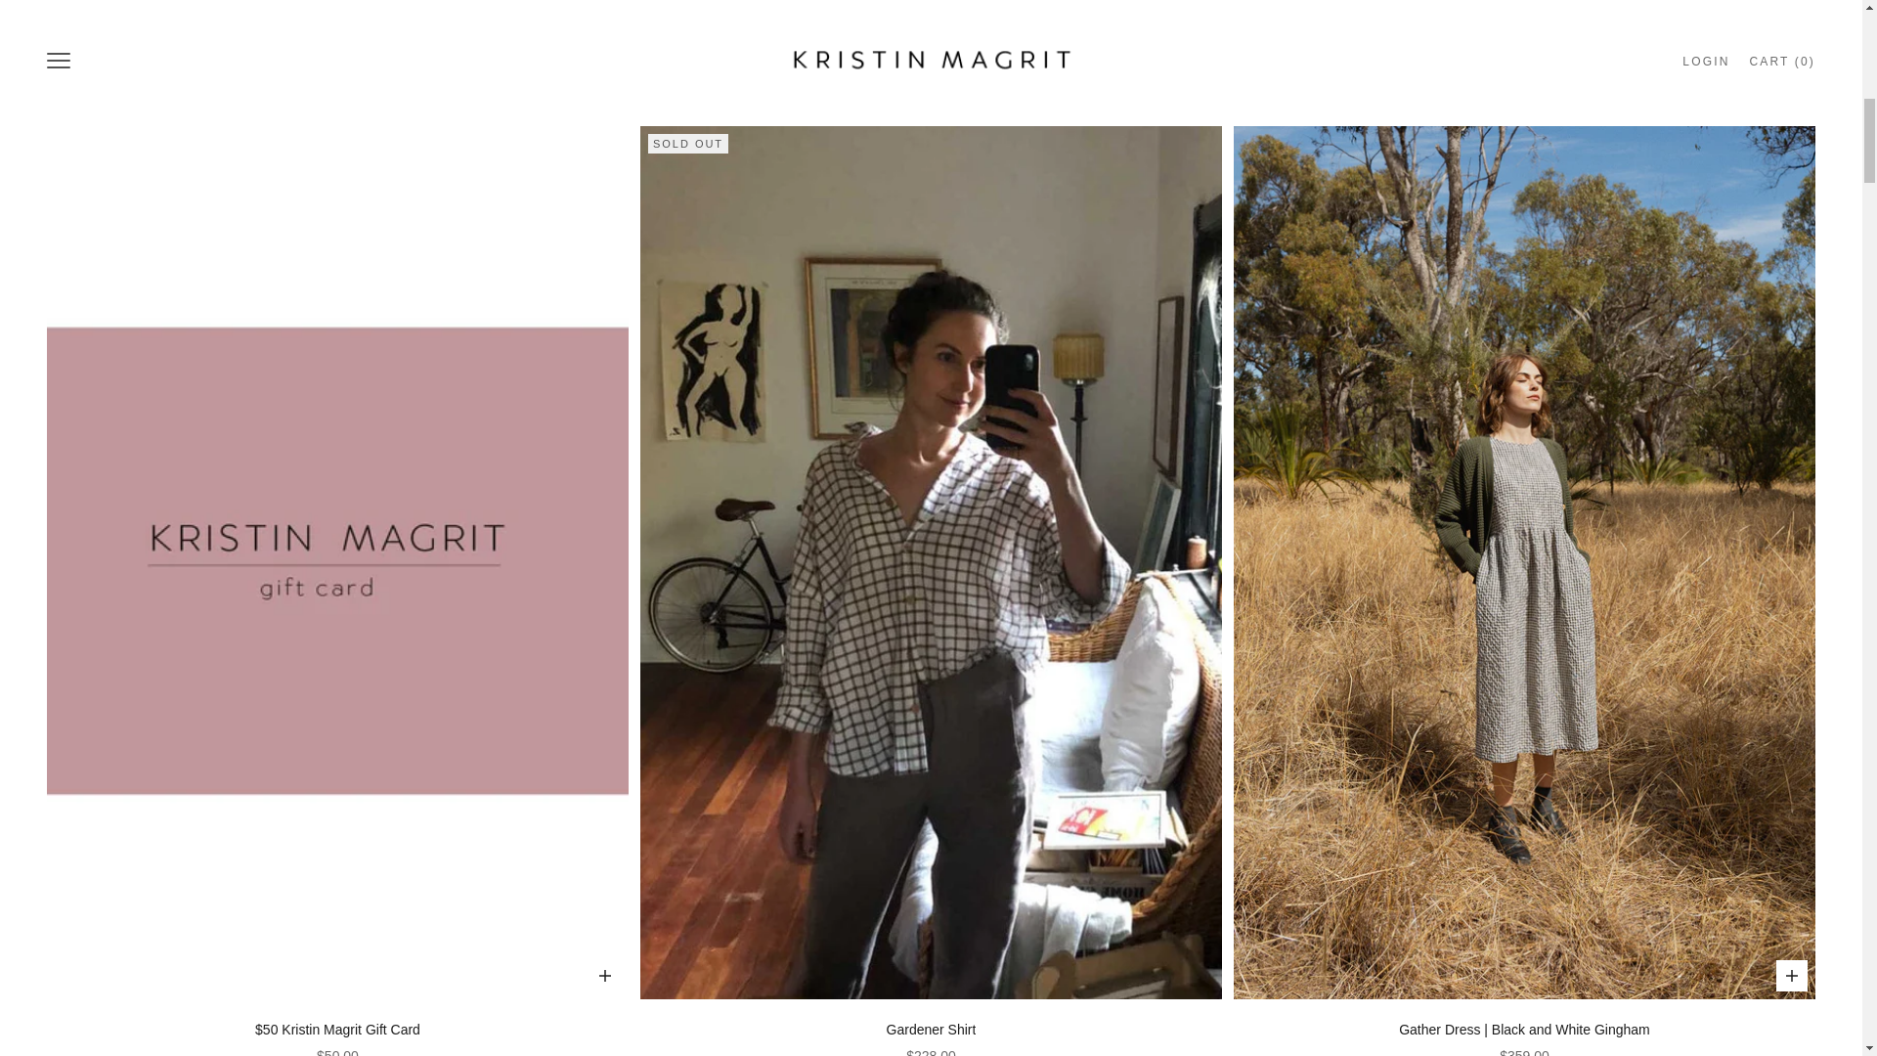  Describe the element at coordinates (1791, 20) in the screenshot. I see `Add to cart` at that location.